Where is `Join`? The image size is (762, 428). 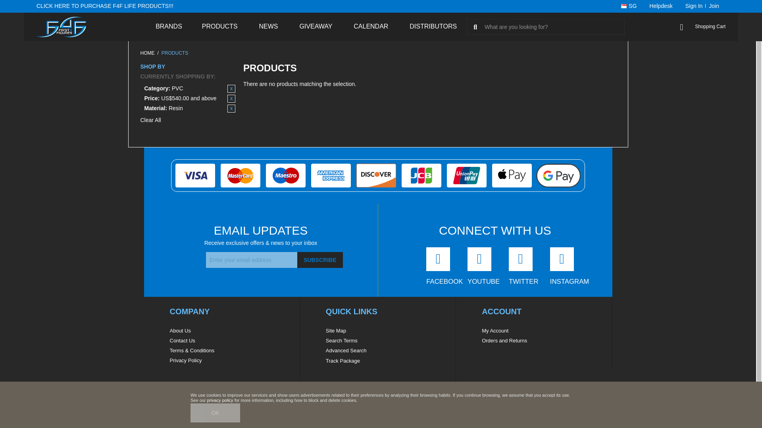 Join is located at coordinates (714, 6).